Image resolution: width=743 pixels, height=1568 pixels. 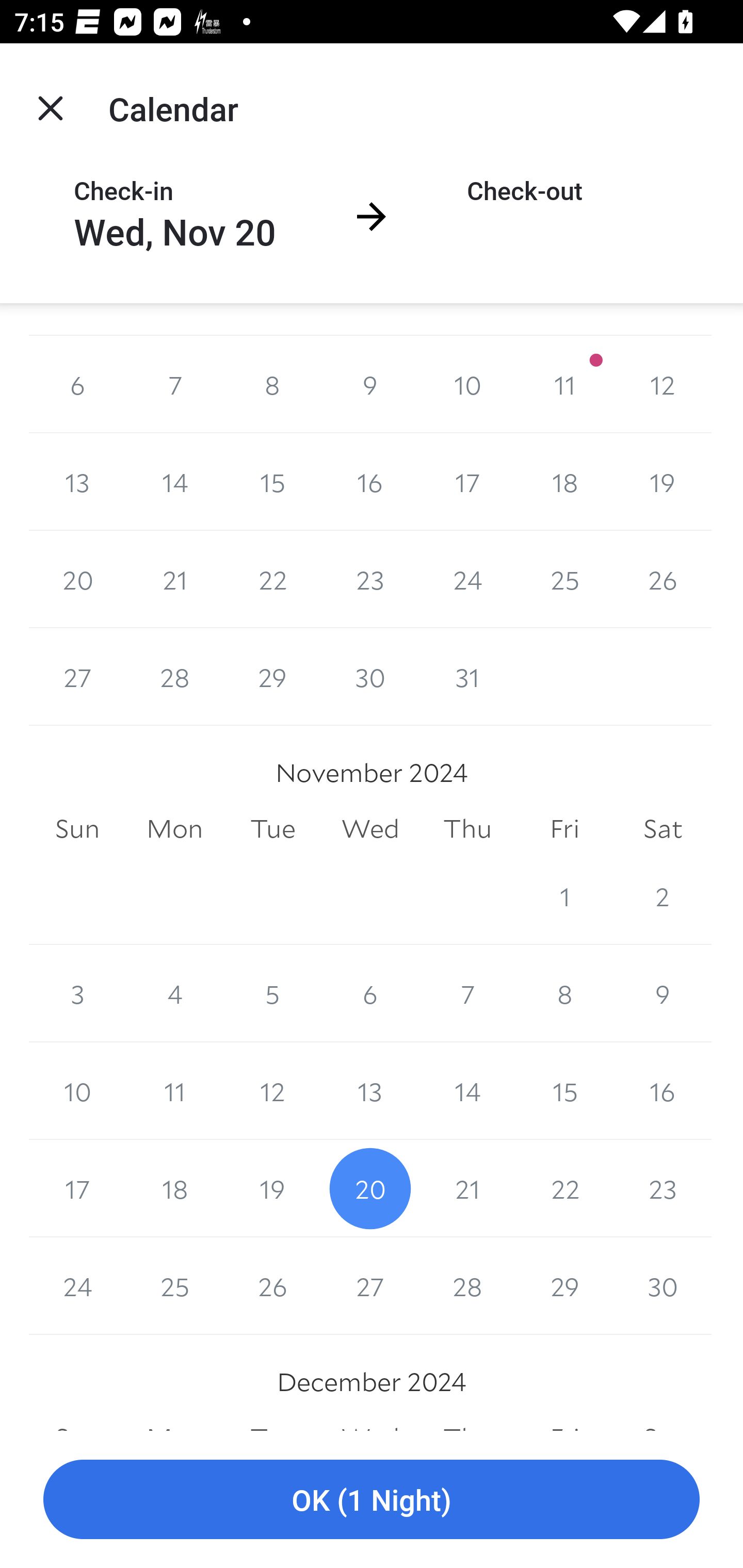 I want to click on 5 5 November 2024, so click(x=272, y=994).